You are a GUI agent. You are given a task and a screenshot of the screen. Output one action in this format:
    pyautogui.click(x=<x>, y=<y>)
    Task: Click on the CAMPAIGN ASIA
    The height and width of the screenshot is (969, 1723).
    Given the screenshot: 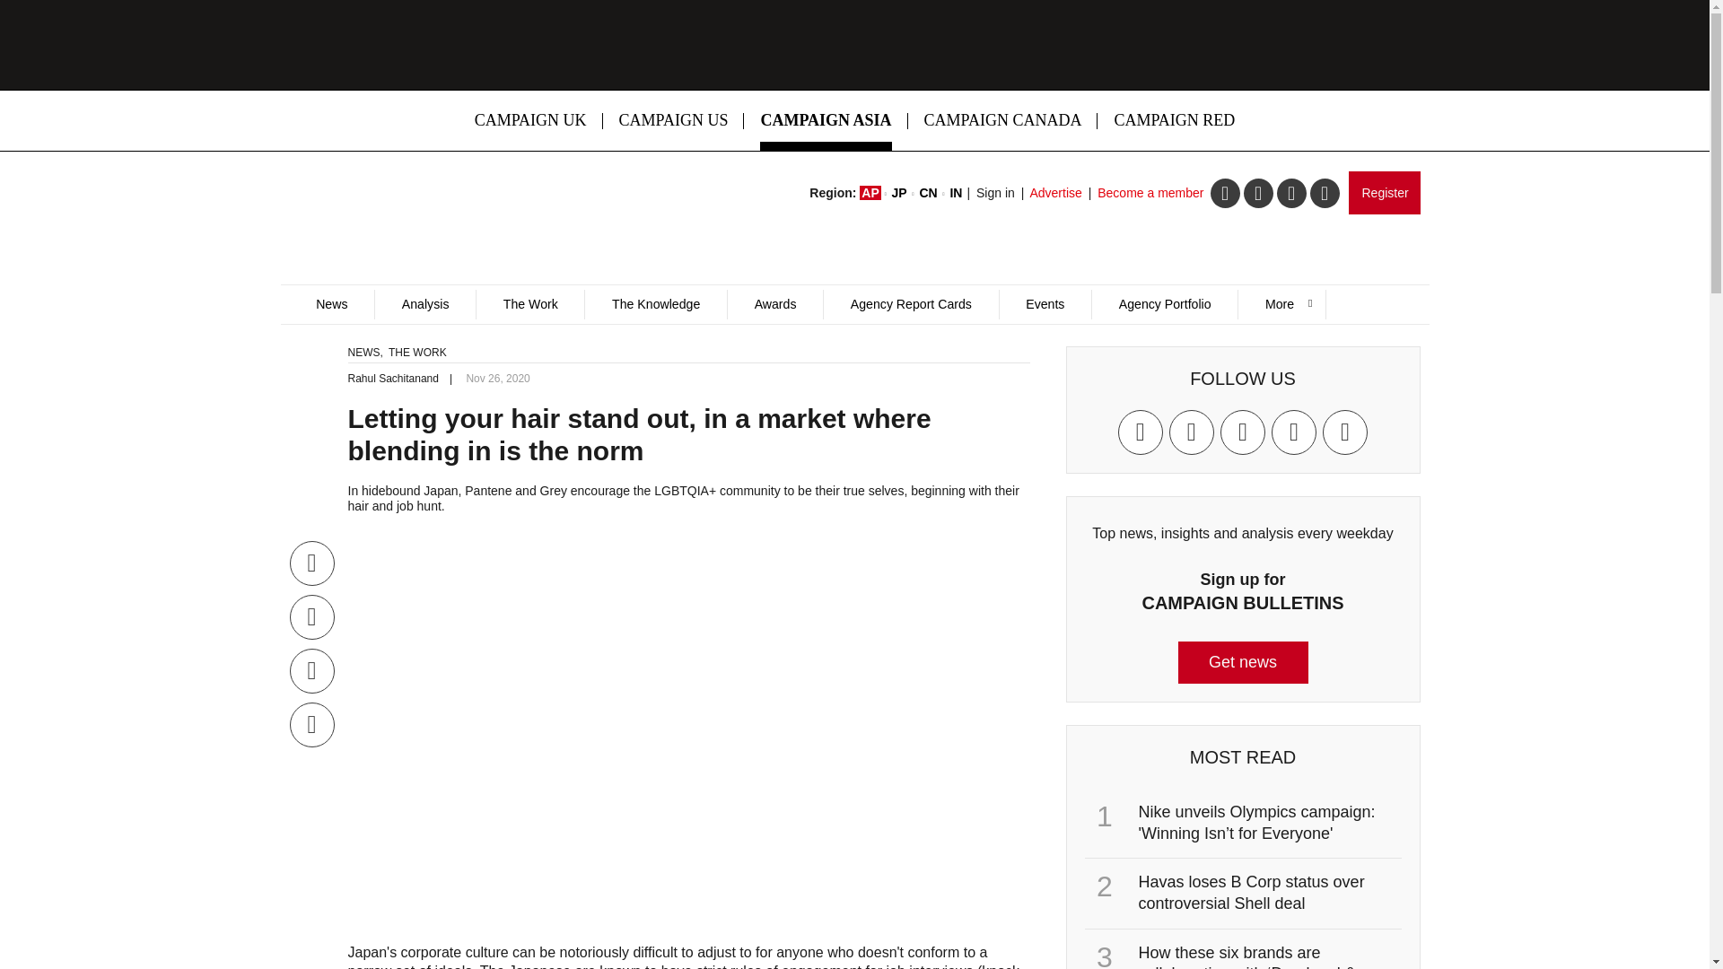 What is the action you would take?
    pyautogui.click(x=826, y=120)
    